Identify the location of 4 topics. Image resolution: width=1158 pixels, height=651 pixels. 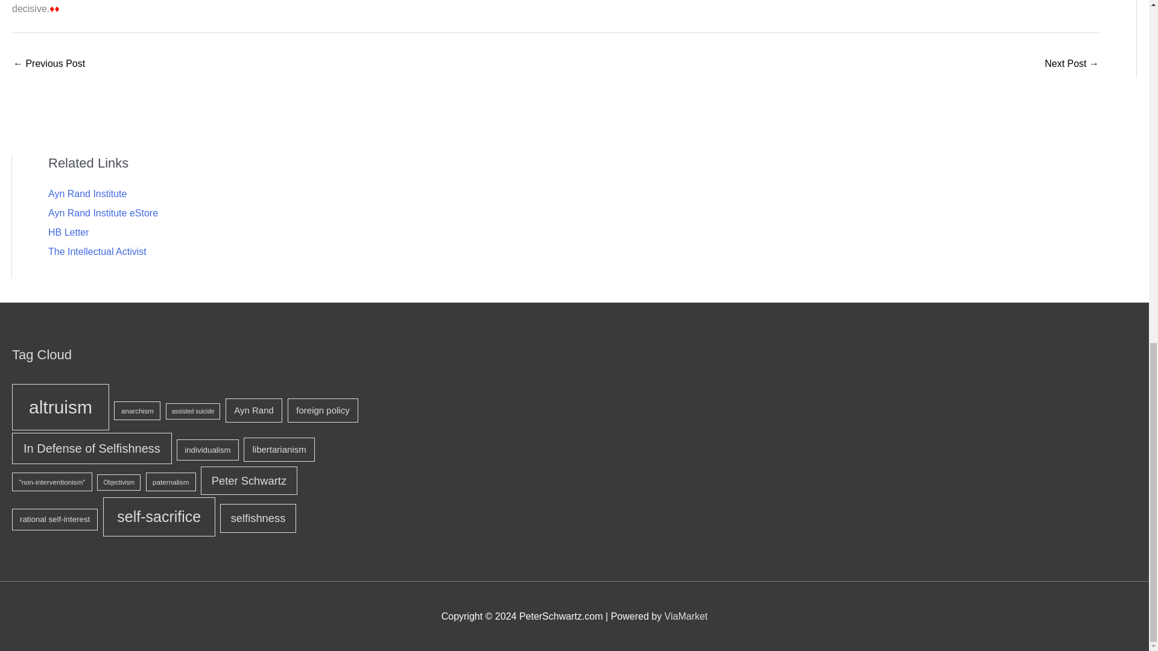
(193, 411).